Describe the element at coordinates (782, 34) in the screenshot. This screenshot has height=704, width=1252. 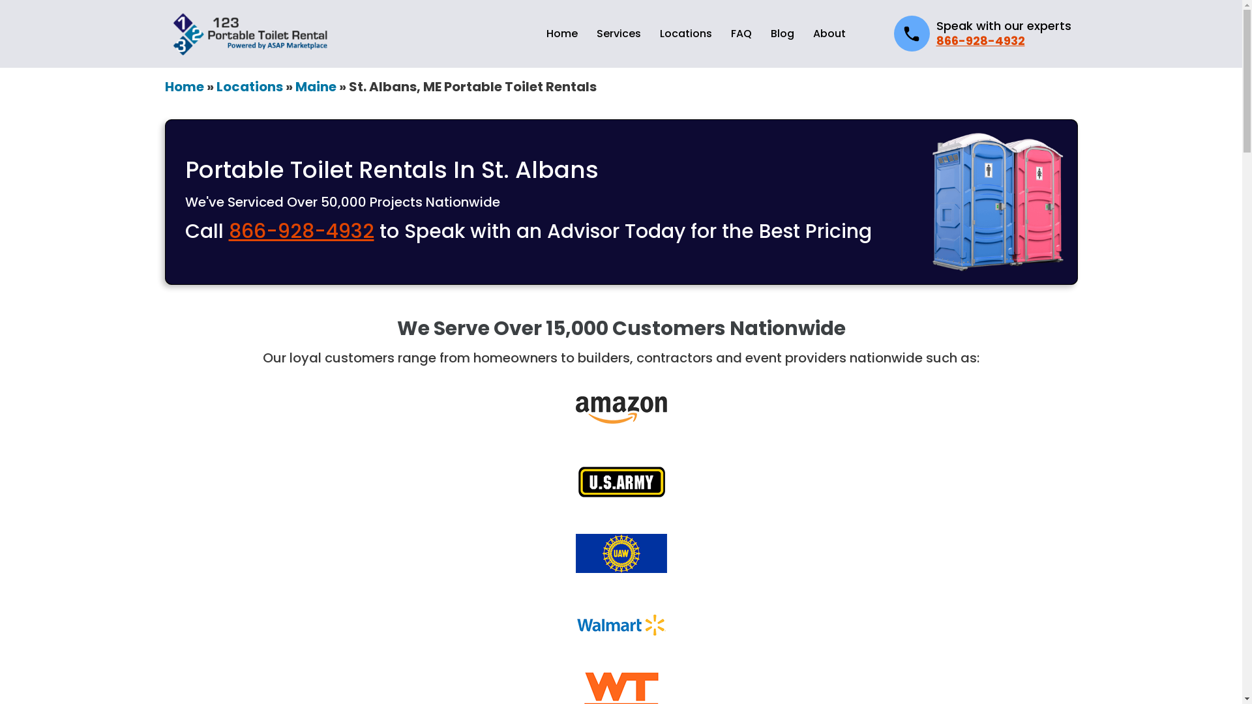
I see `Blog` at that location.